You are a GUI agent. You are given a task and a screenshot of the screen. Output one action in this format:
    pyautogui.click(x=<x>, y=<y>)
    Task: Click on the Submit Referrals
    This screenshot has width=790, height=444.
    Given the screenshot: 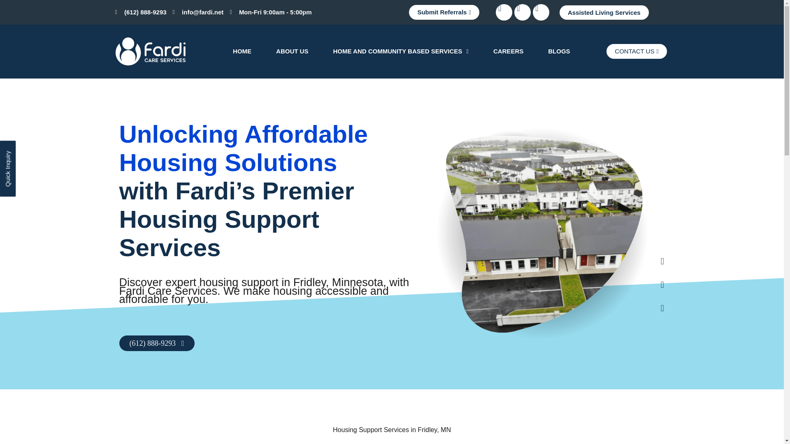 What is the action you would take?
    pyautogui.click(x=444, y=12)
    